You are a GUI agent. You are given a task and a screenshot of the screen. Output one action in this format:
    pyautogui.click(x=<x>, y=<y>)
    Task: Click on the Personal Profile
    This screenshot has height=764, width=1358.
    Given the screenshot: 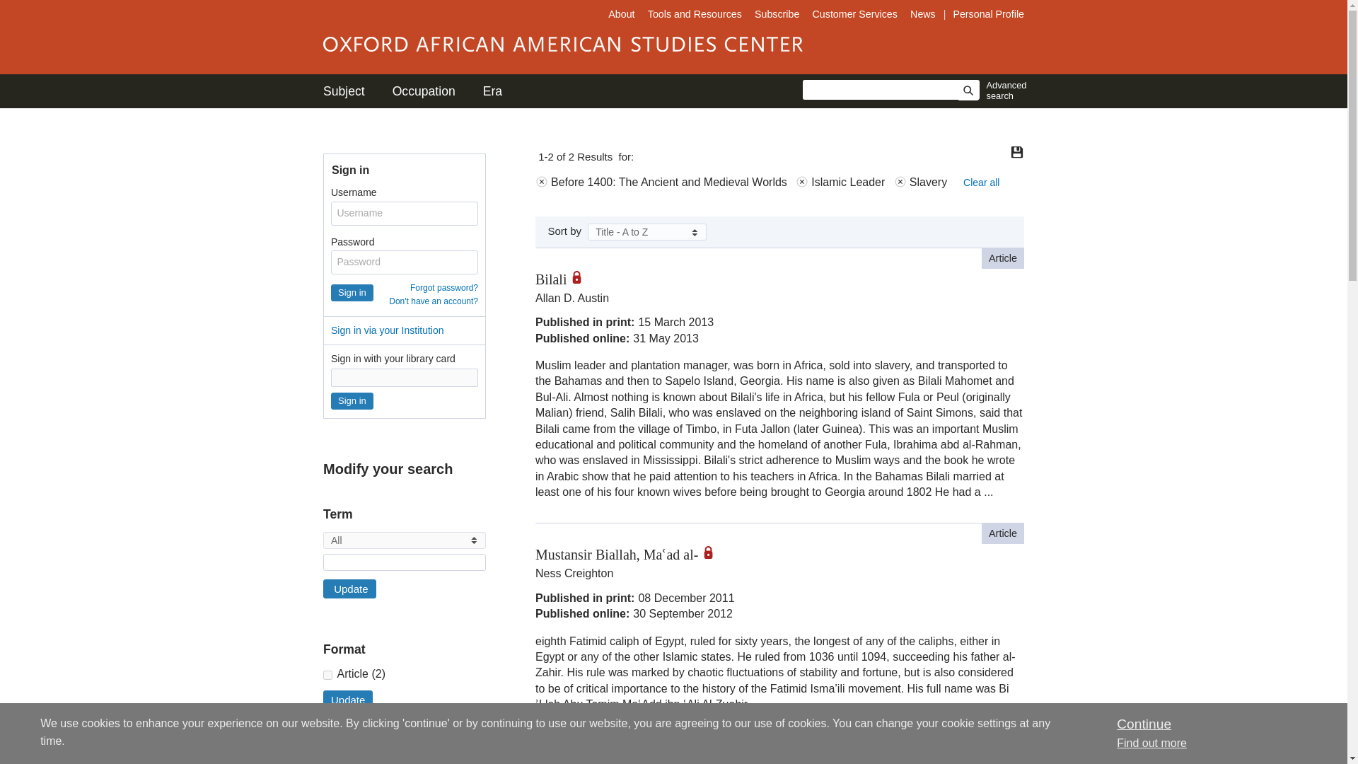 What is the action you would take?
    pyautogui.click(x=988, y=14)
    